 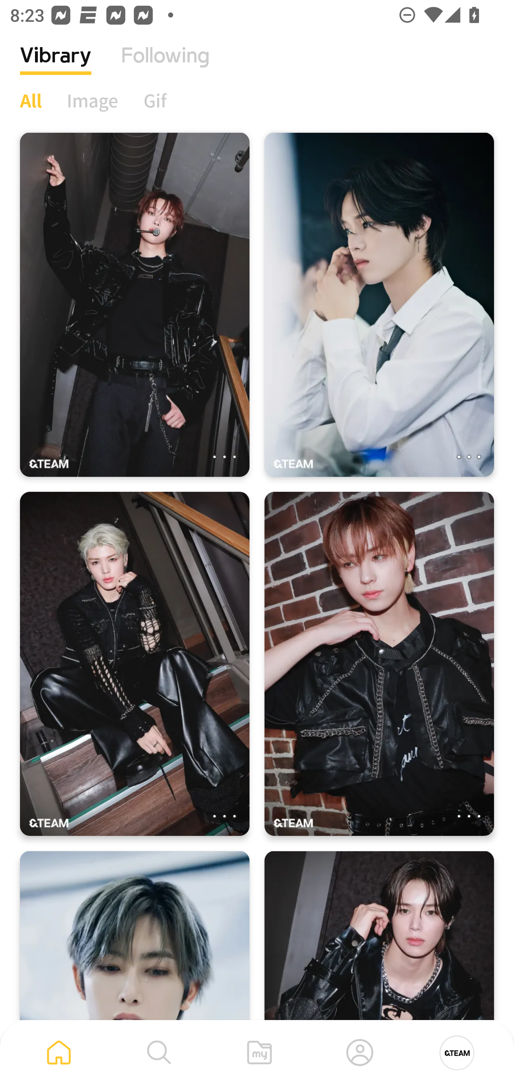 What do you see at coordinates (56, 66) in the screenshot?
I see `Vibrary` at bounding box center [56, 66].